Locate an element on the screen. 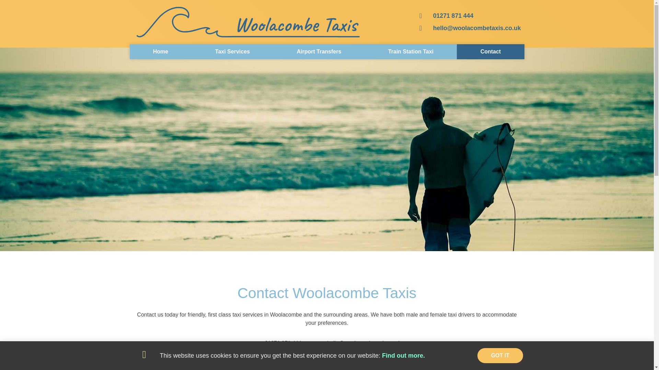  Home is located at coordinates (161, 51).